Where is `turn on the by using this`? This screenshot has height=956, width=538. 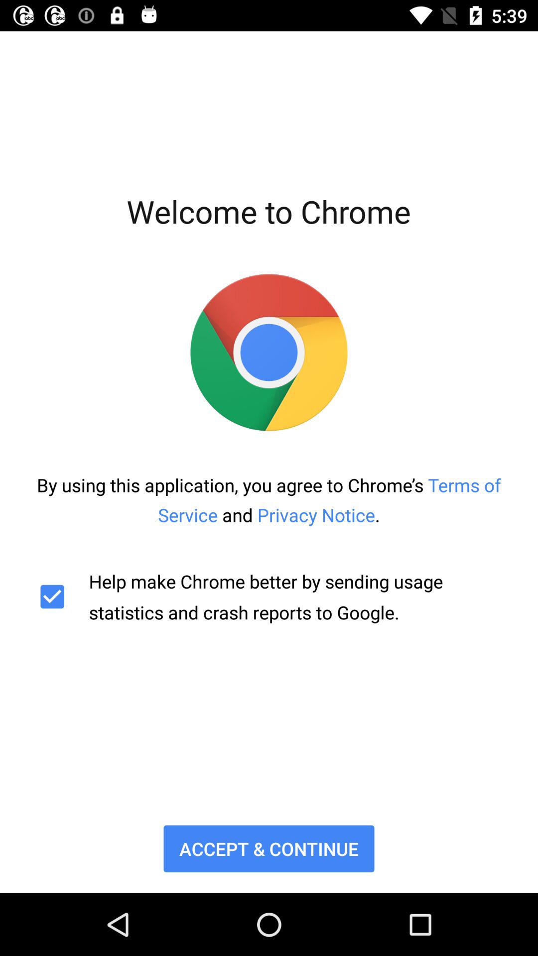 turn on the by using this is located at coordinates (269, 500).